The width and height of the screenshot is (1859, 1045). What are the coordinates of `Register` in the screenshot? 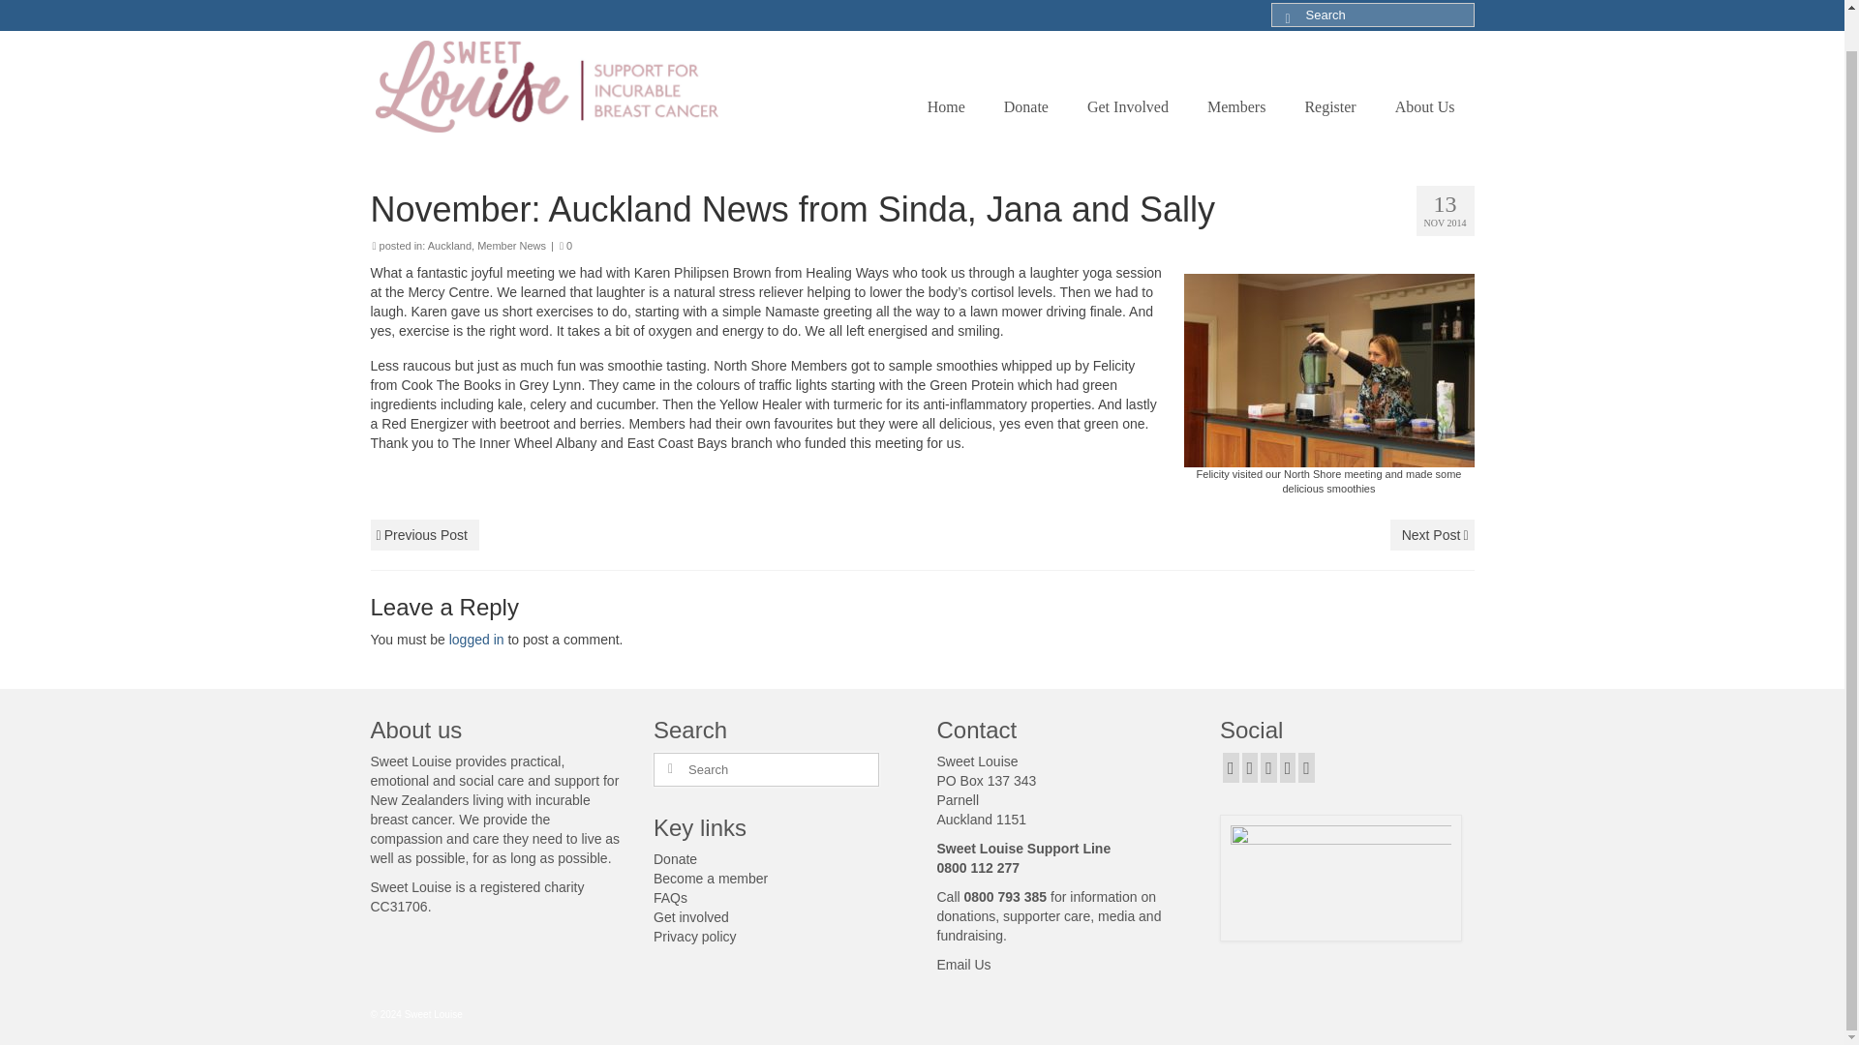 It's located at (1329, 106).